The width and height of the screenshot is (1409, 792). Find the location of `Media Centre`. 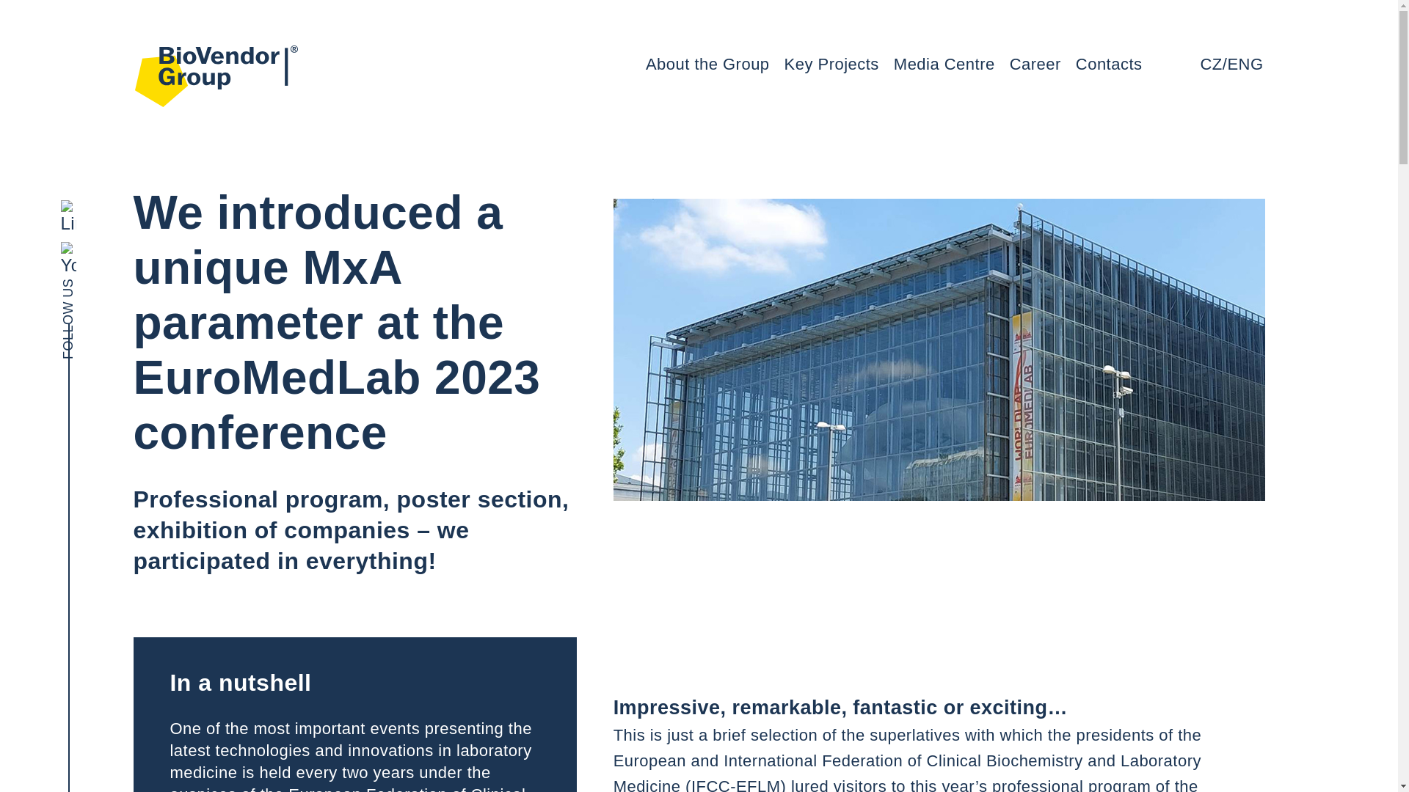

Media Centre is located at coordinates (944, 64).